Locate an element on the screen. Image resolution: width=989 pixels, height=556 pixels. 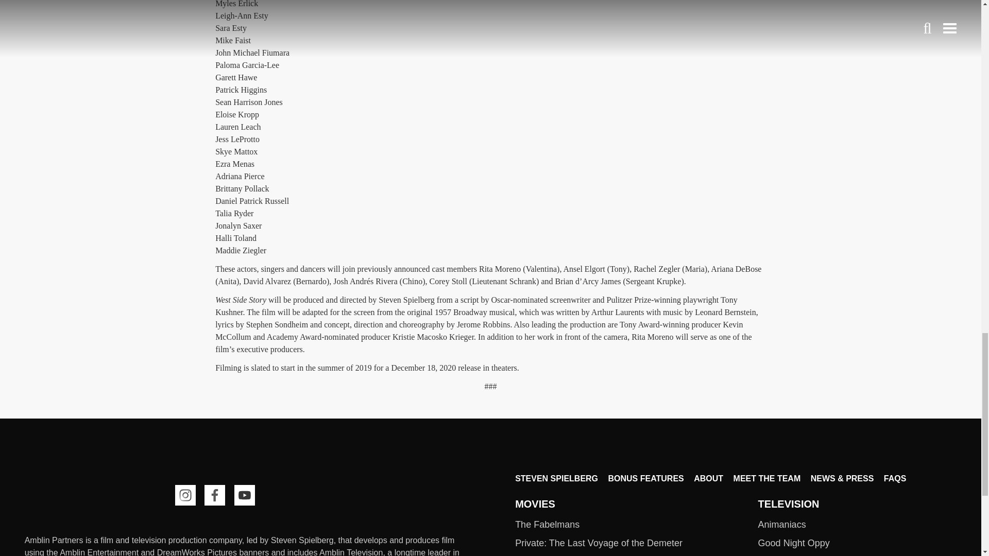
Amblin Entertainment is located at coordinates (75, 496).